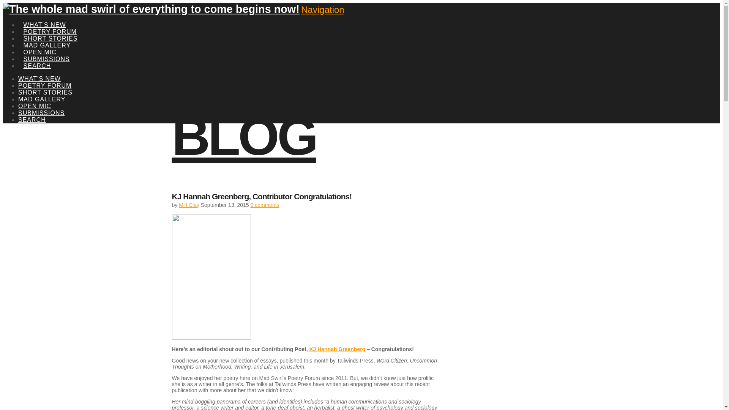 The width and height of the screenshot is (729, 410). What do you see at coordinates (315, 117) in the screenshot?
I see `MAD SWIRL BLOG` at bounding box center [315, 117].